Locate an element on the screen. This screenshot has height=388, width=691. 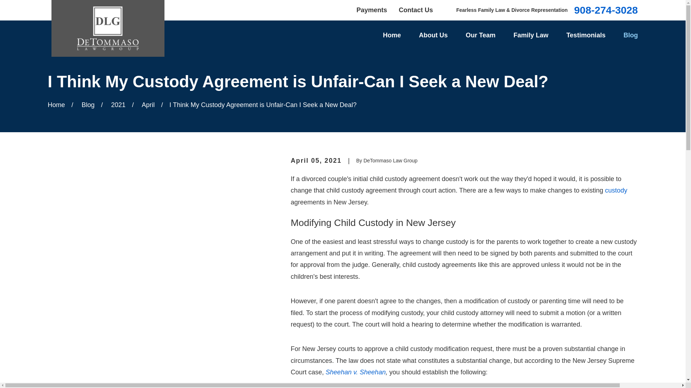
Home is located at coordinates (392, 35).